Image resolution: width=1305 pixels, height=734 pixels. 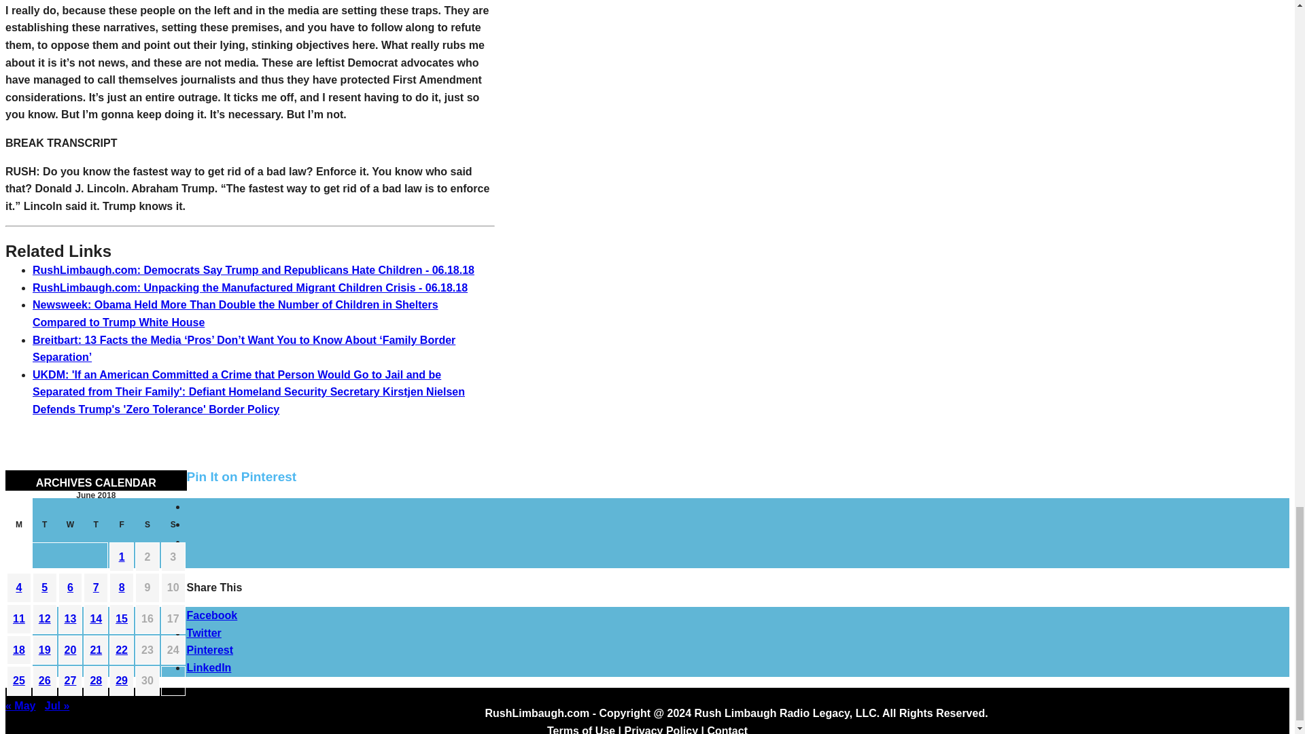 What do you see at coordinates (95, 528) in the screenshot?
I see `Thursday` at bounding box center [95, 528].